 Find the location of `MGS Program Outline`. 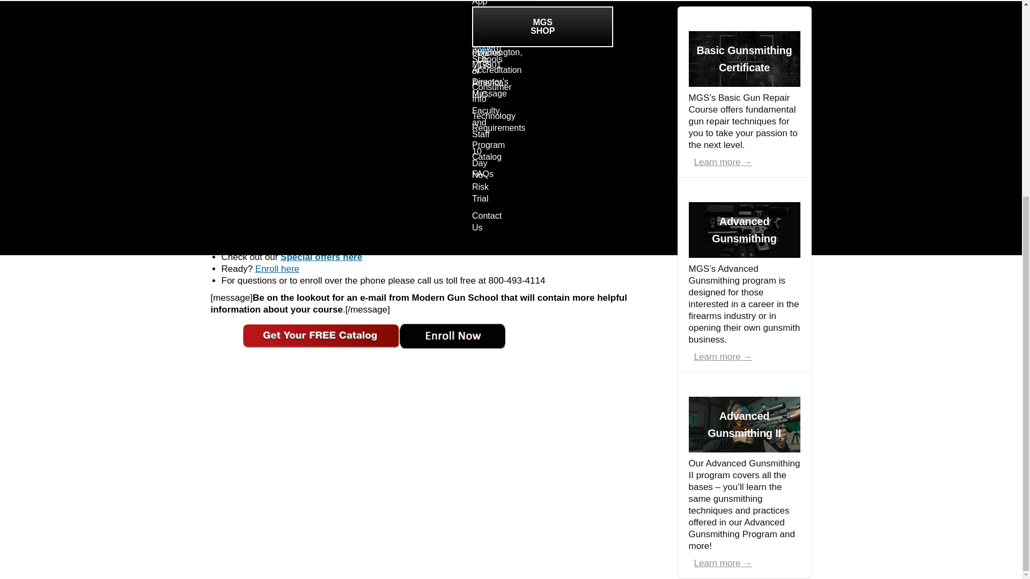

MGS Program Outline is located at coordinates (244, 190).